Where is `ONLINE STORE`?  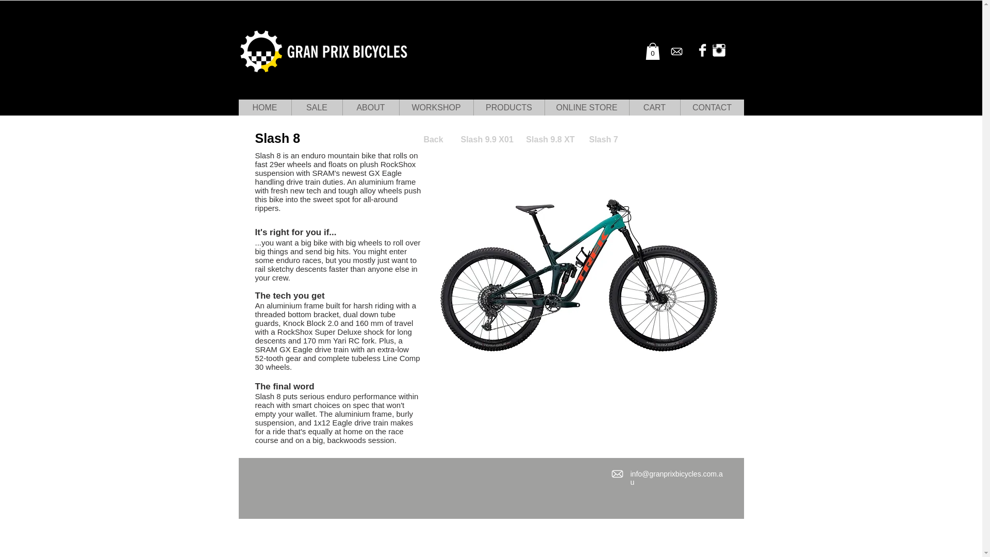
ONLINE STORE is located at coordinates (587, 107).